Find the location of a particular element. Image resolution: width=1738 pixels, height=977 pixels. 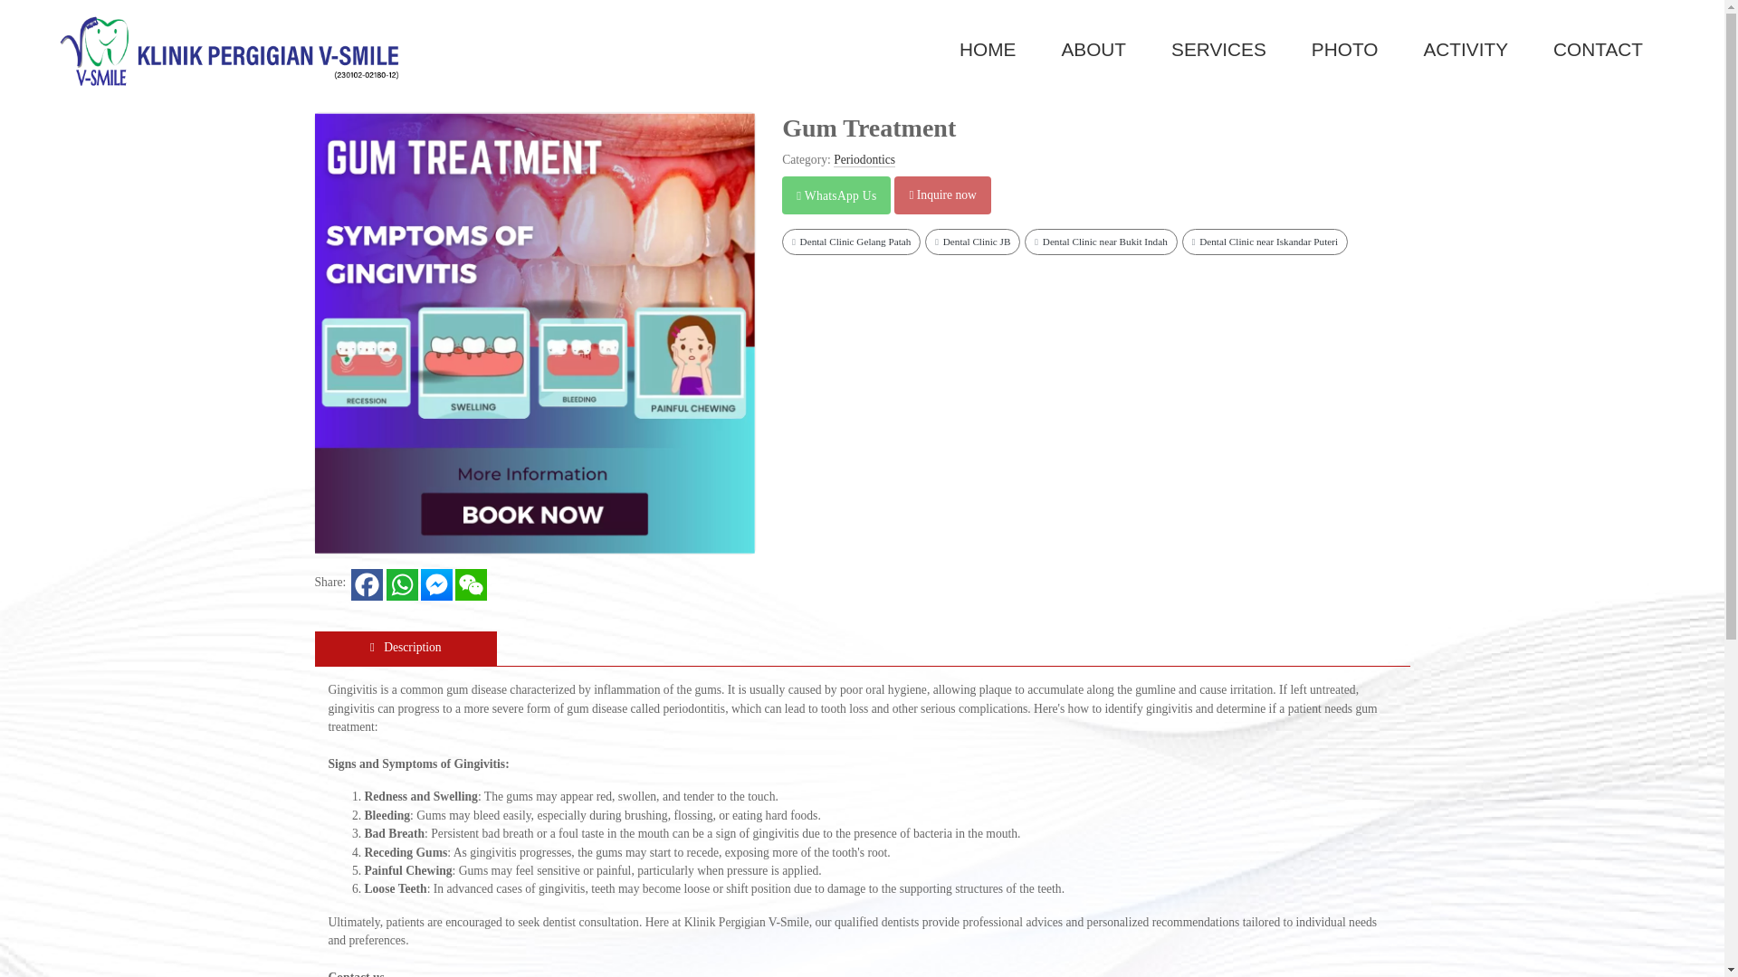

Contact is located at coordinates (1598, 49).